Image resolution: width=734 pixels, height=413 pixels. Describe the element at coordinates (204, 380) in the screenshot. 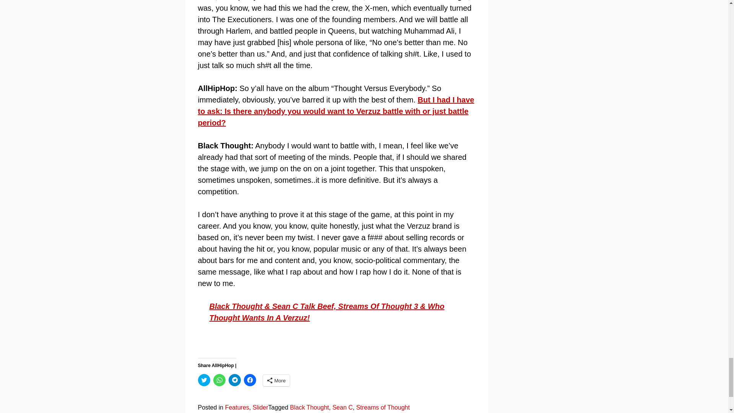

I see `Click to share on Twitter` at that location.